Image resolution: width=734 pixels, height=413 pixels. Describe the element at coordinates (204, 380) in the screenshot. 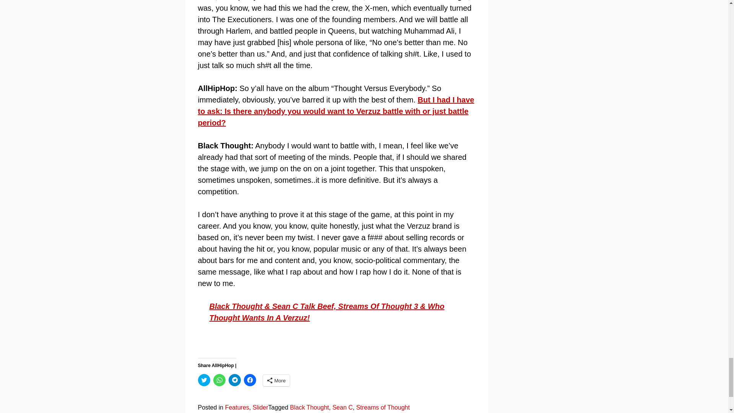

I see `Click to share on Twitter` at that location.